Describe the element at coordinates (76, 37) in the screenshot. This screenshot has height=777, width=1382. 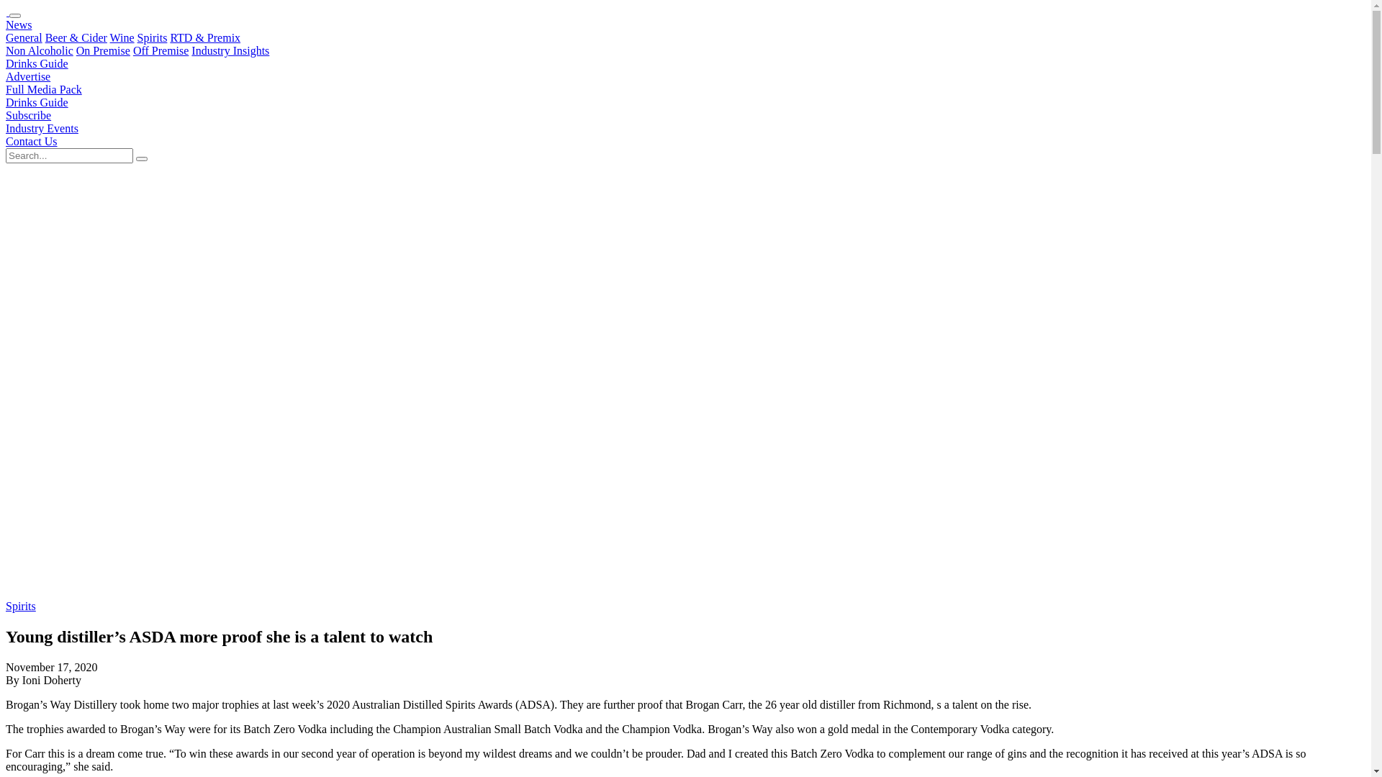
I see `Beer & Cider` at that location.